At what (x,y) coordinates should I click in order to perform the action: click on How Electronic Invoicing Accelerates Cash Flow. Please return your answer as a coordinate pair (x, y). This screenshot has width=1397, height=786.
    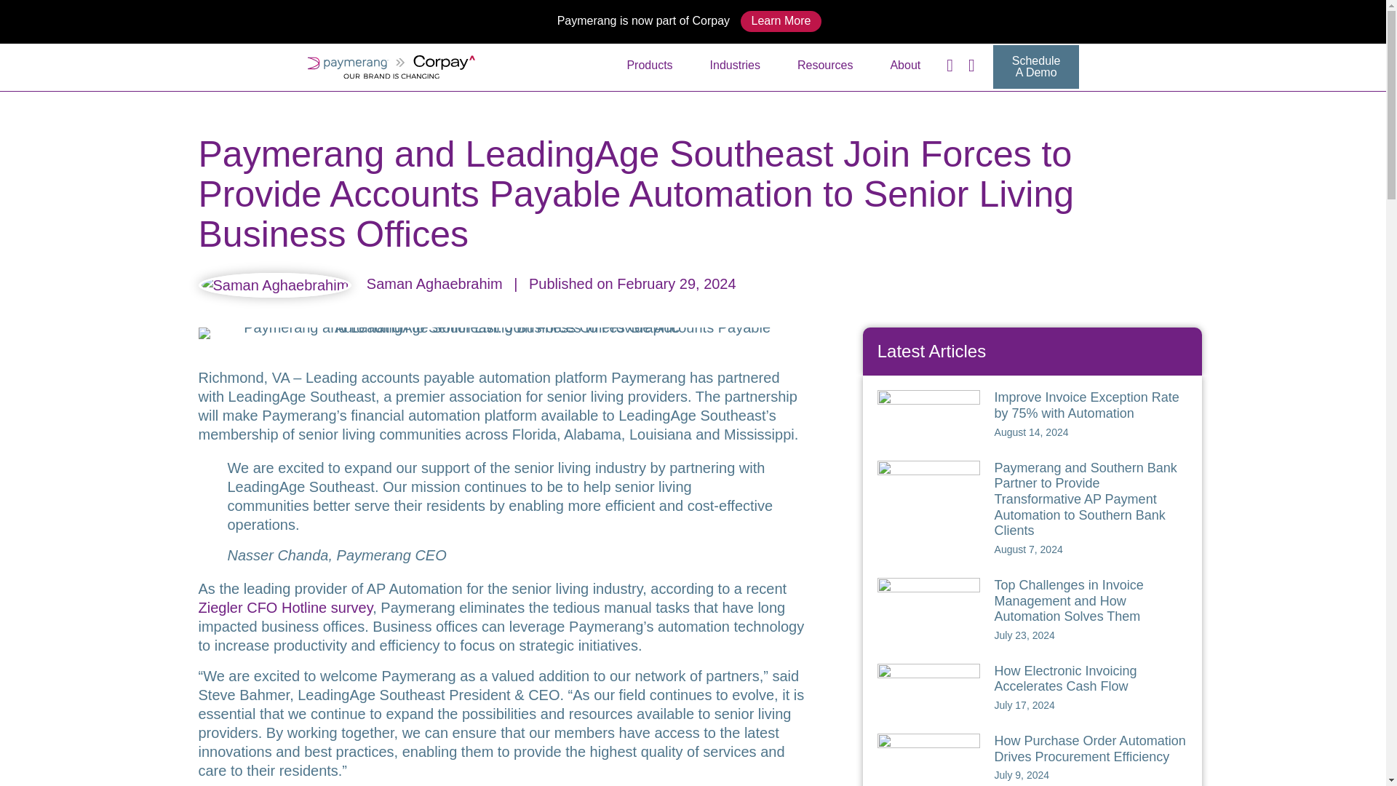
    Looking at the image, I should click on (1065, 678).